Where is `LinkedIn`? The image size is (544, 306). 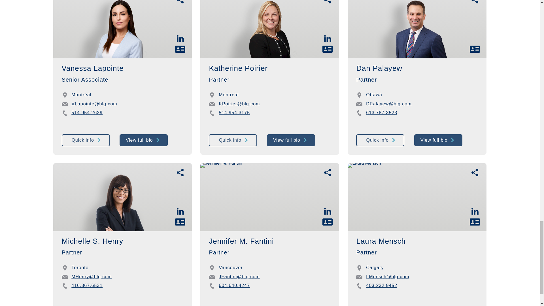
LinkedIn is located at coordinates (328, 38).